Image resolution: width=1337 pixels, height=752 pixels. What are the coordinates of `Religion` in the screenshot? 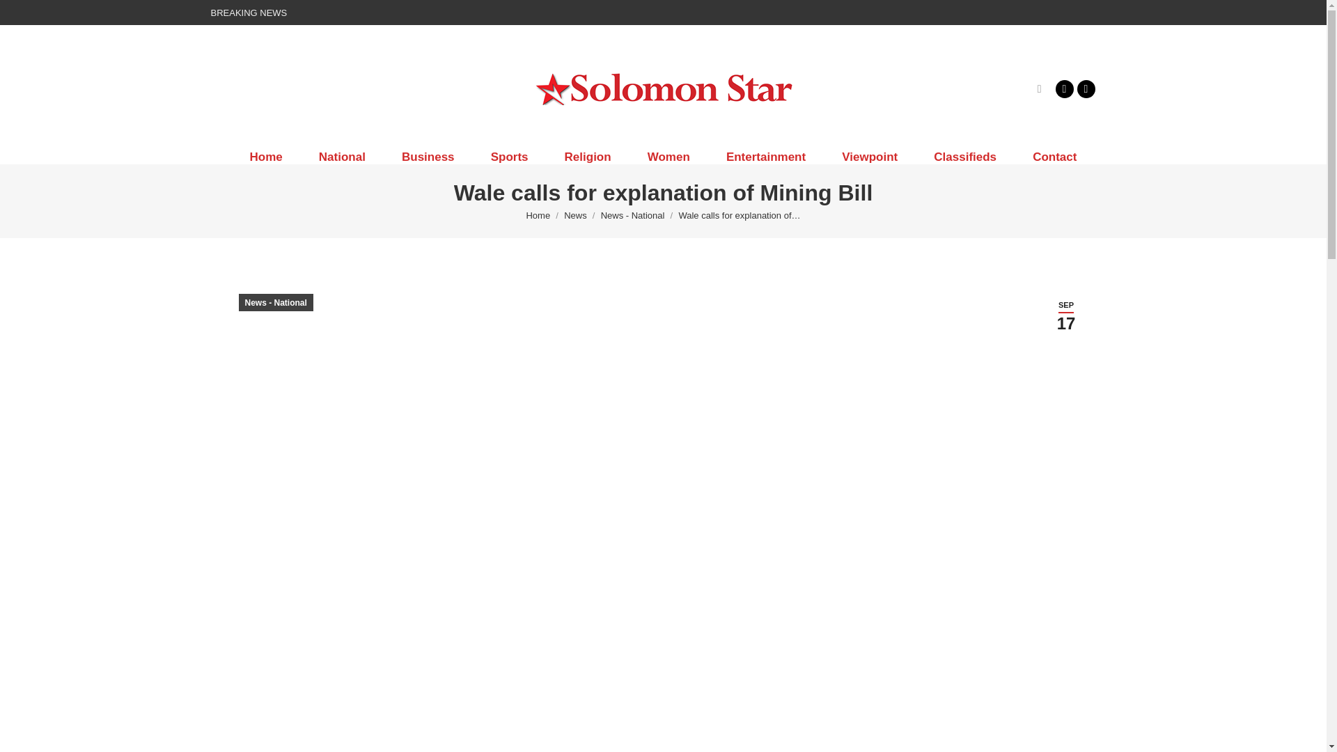 It's located at (588, 157).